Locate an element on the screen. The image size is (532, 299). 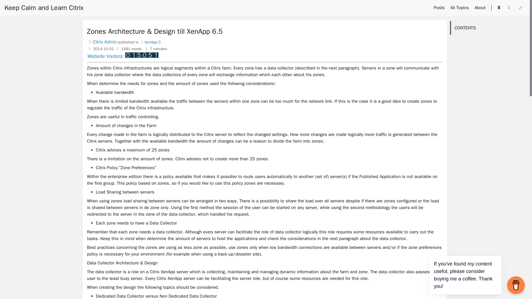
About is located at coordinates (481, 8).